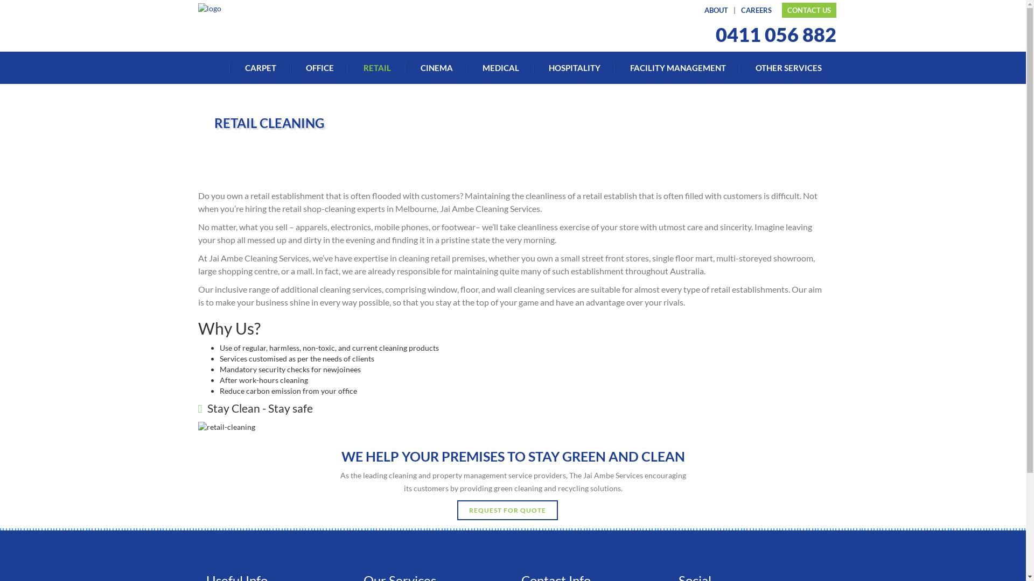 This screenshot has width=1034, height=581. What do you see at coordinates (376, 68) in the screenshot?
I see `RETAIL` at bounding box center [376, 68].